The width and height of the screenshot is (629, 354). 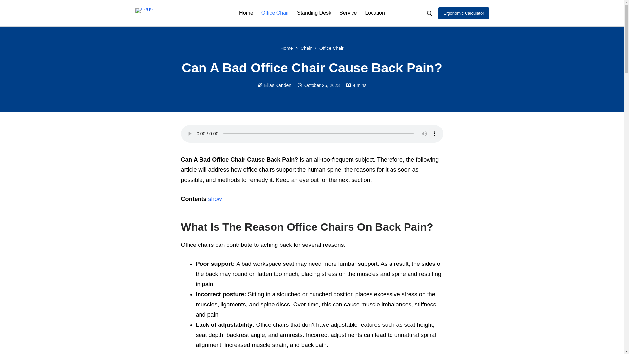 What do you see at coordinates (348, 13) in the screenshot?
I see `Service` at bounding box center [348, 13].